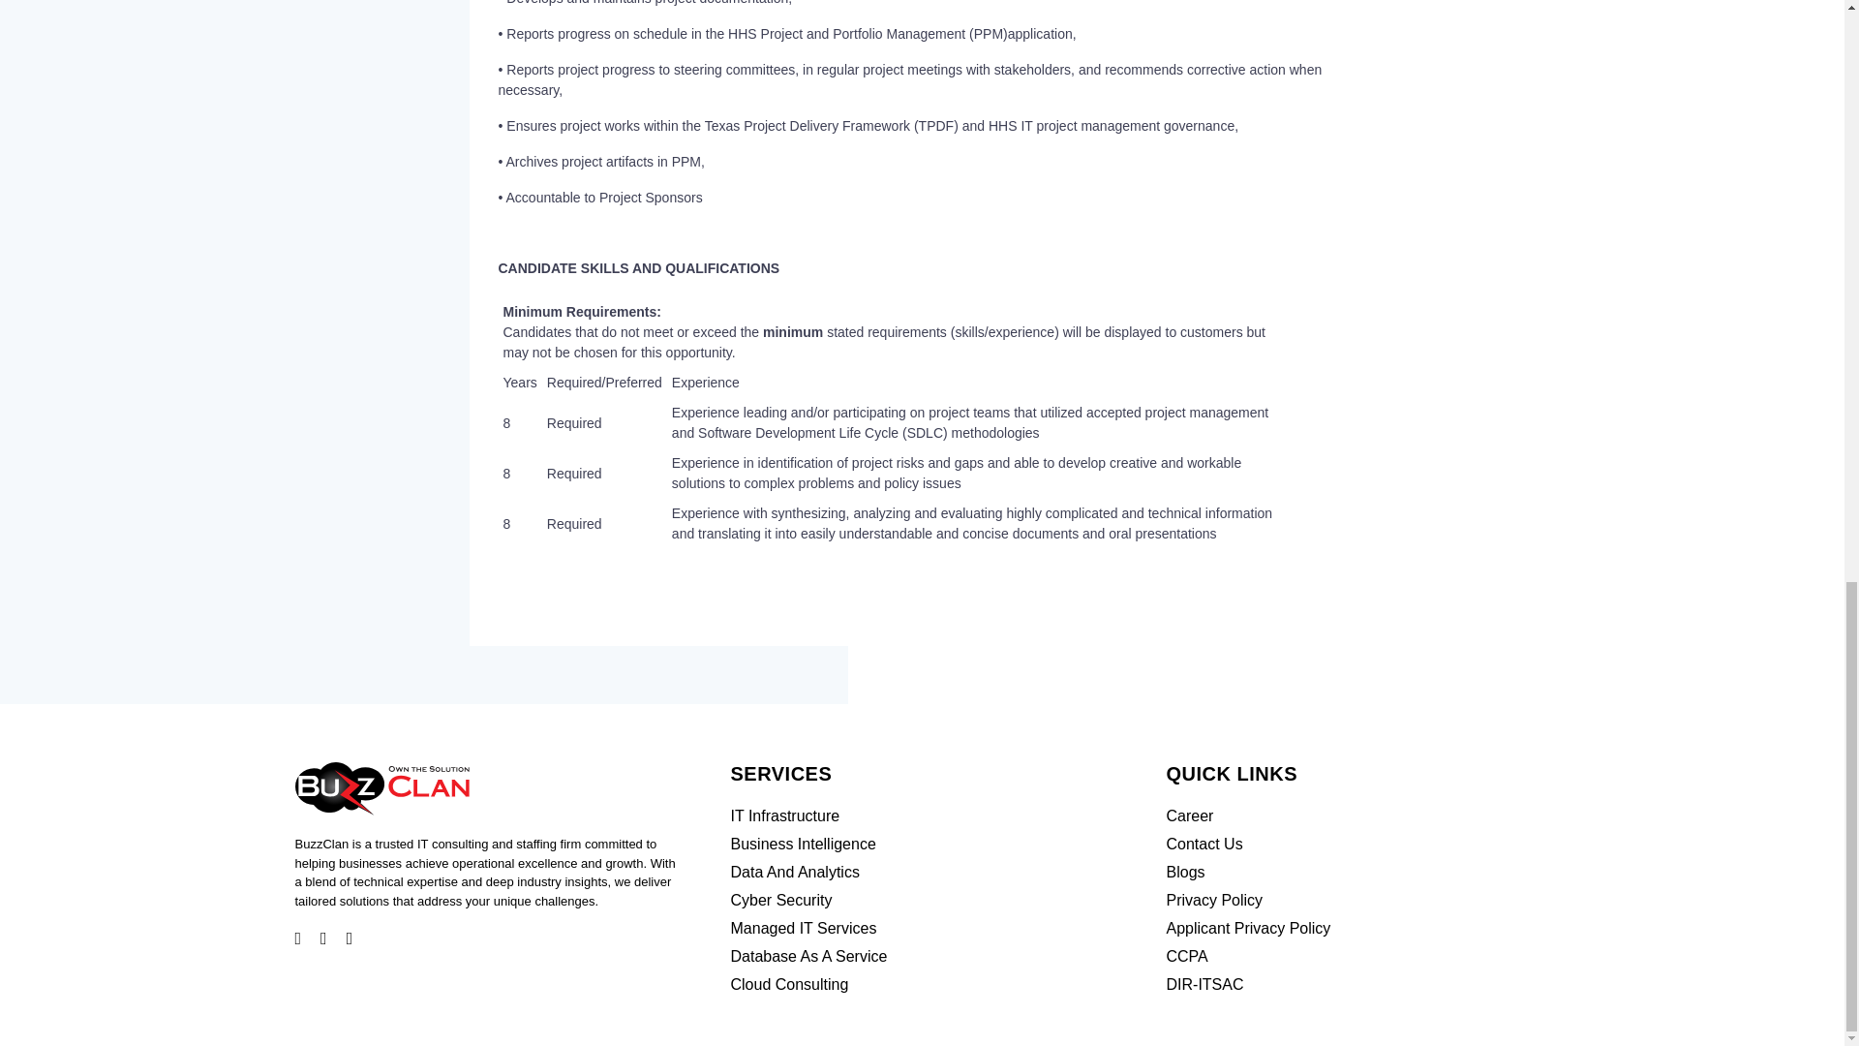 The width and height of the screenshot is (1859, 1046). What do you see at coordinates (808, 955) in the screenshot?
I see `Database As A Service` at bounding box center [808, 955].